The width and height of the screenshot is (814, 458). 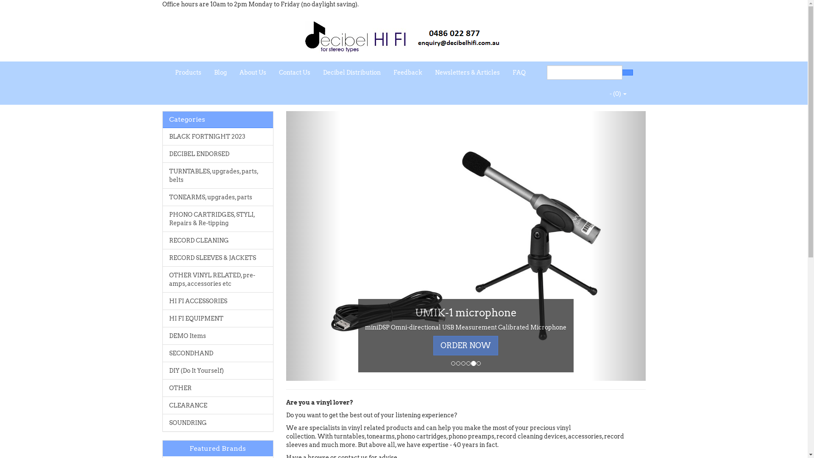 What do you see at coordinates (218, 301) in the screenshot?
I see `HI FI ACCESSORIES` at bounding box center [218, 301].